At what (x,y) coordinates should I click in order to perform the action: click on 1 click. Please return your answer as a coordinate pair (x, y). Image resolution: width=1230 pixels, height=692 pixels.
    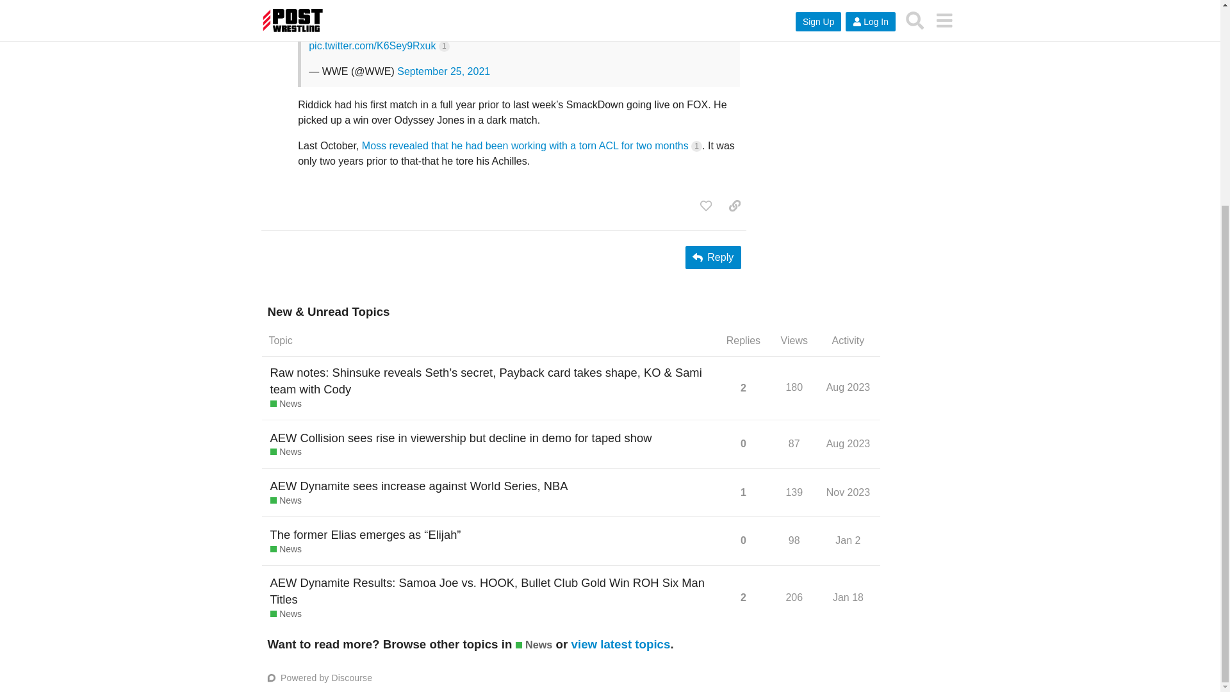
    Looking at the image, I should click on (286, 452).